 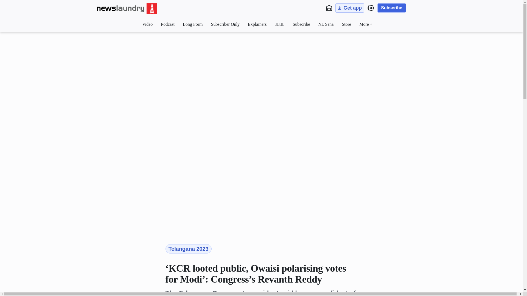 What do you see at coordinates (225, 24) in the screenshot?
I see `Subscriber Only` at bounding box center [225, 24].